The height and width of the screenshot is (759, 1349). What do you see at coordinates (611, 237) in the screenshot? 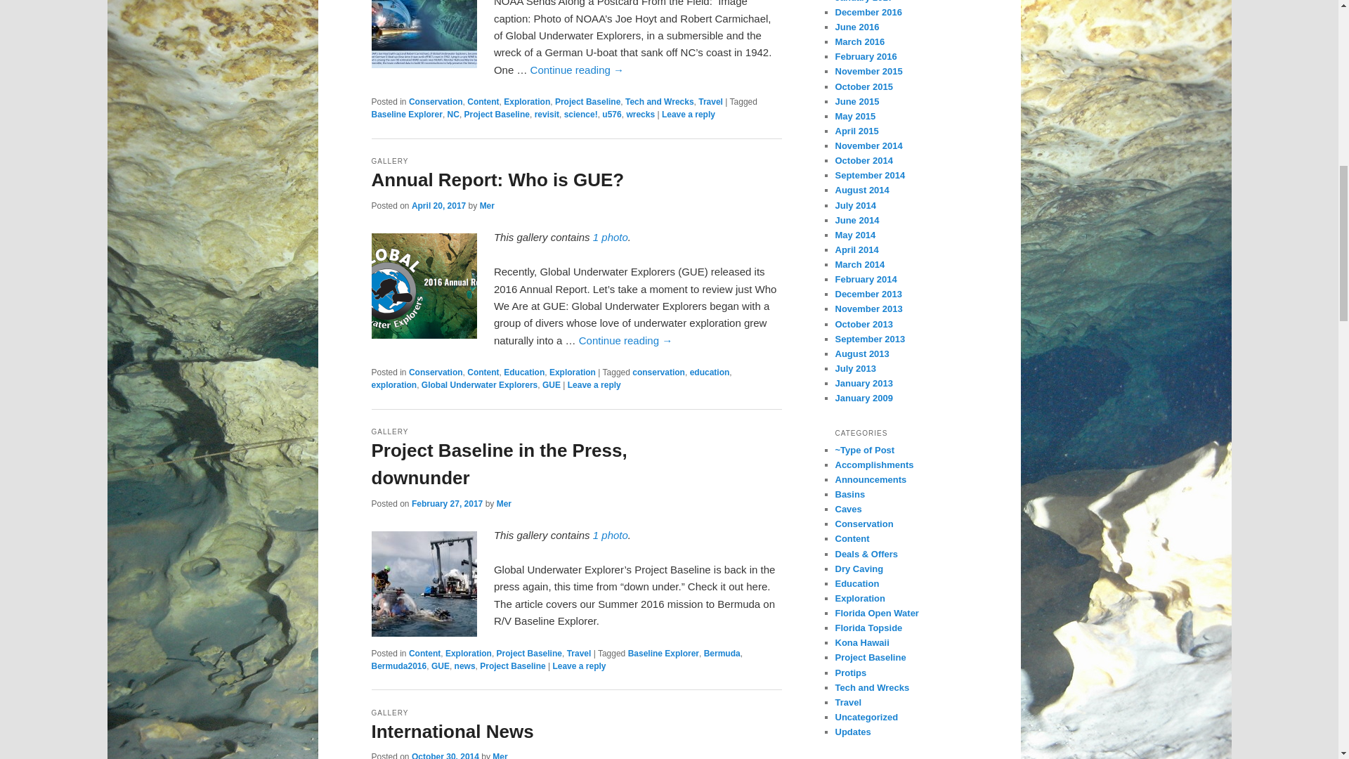
I see `Permalink to Annual Report: Who is GUE?` at bounding box center [611, 237].